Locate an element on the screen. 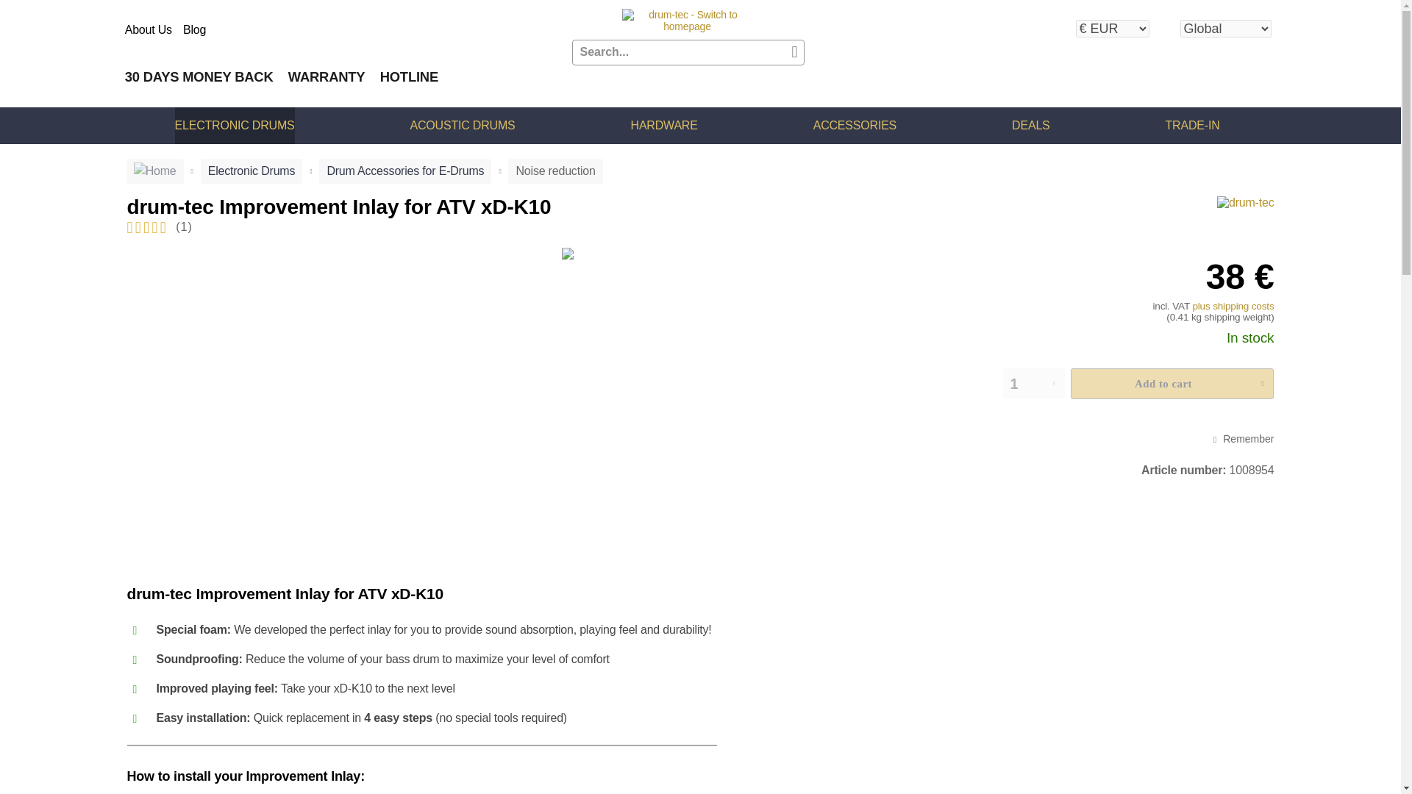  HOTLINE is located at coordinates (409, 76).